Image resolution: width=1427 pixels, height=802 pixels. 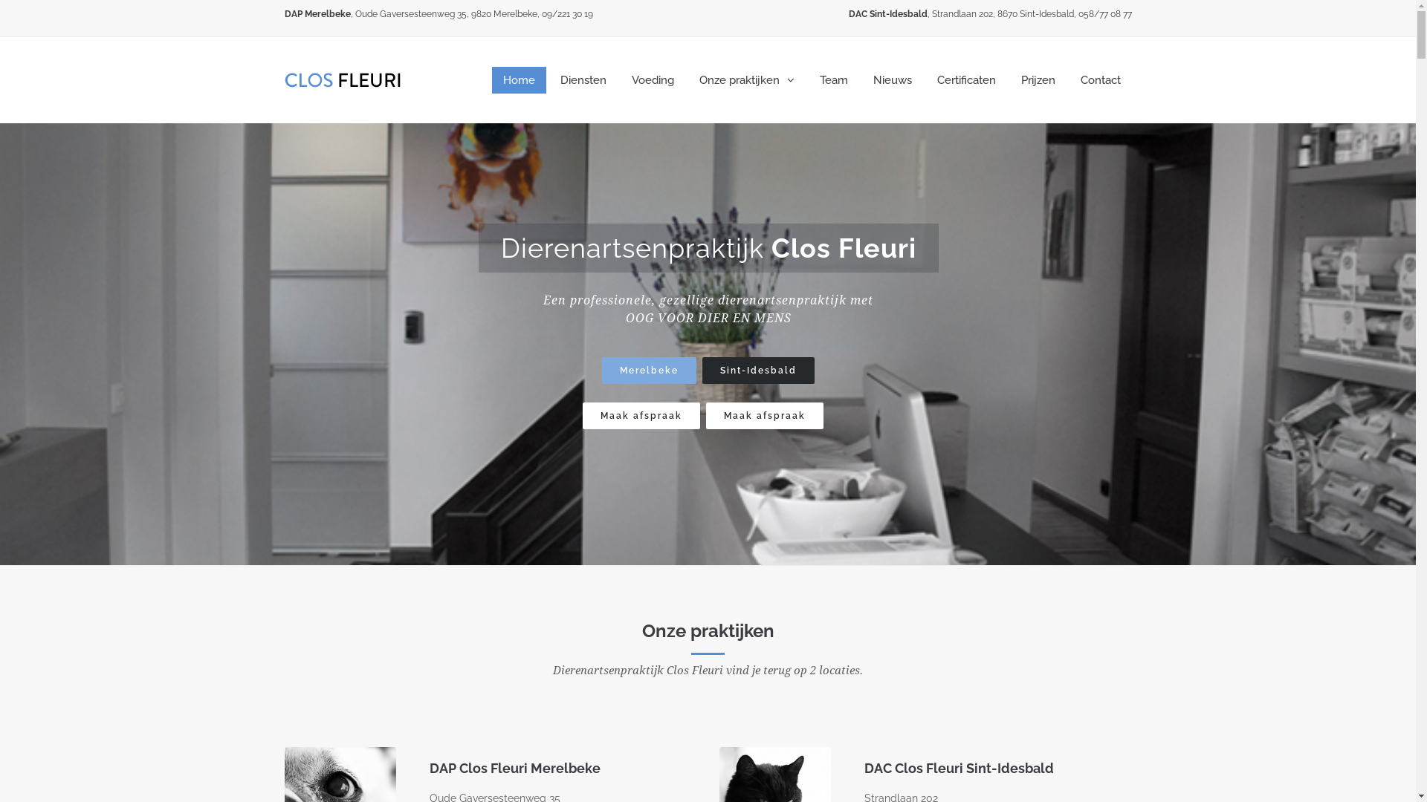 I want to click on Sint-Idesbald, so click(x=758, y=371).